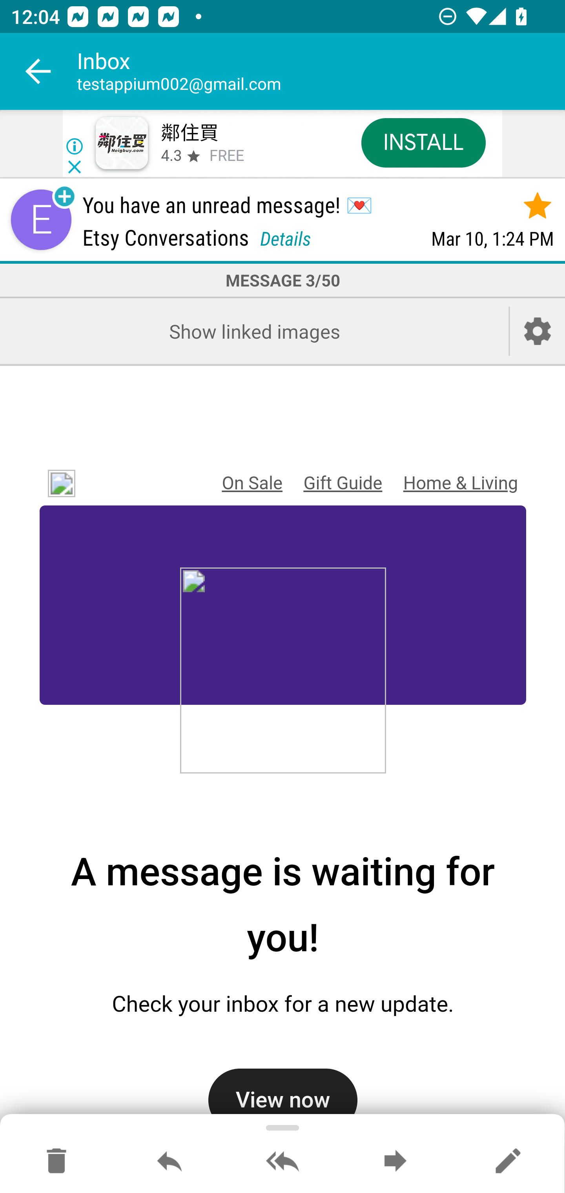 The height and width of the screenshot is (1193, 565). What do you see at coordinates (282, 1094) in the screenshot?
I see `View now` at bounding box center [282, 1094].